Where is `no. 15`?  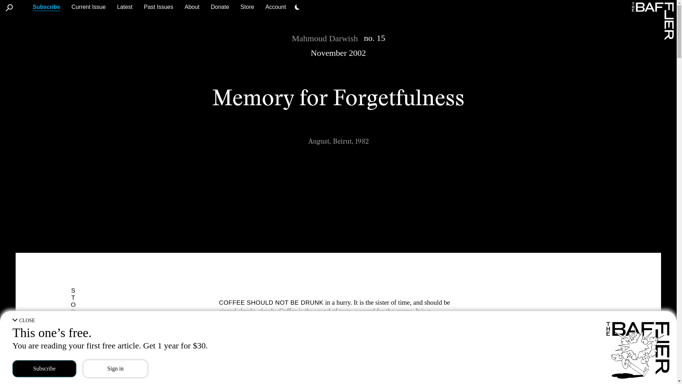 no. 15 is located at coordinates (374, 38).